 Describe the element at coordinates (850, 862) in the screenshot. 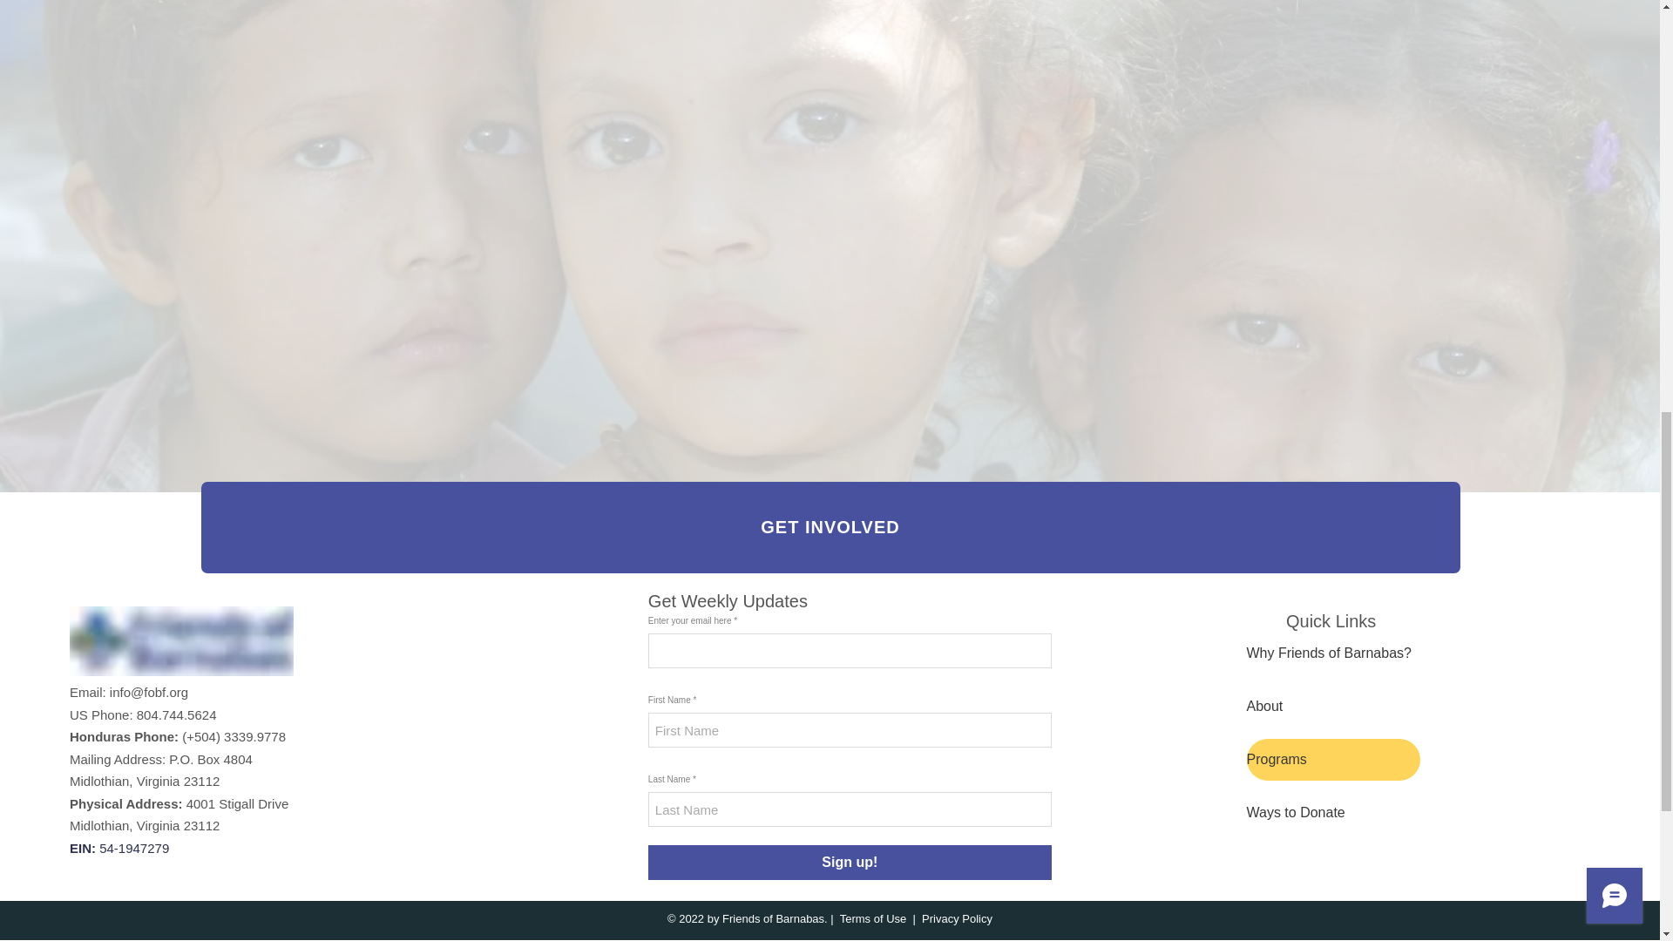

I see `Sign up!` at that location.